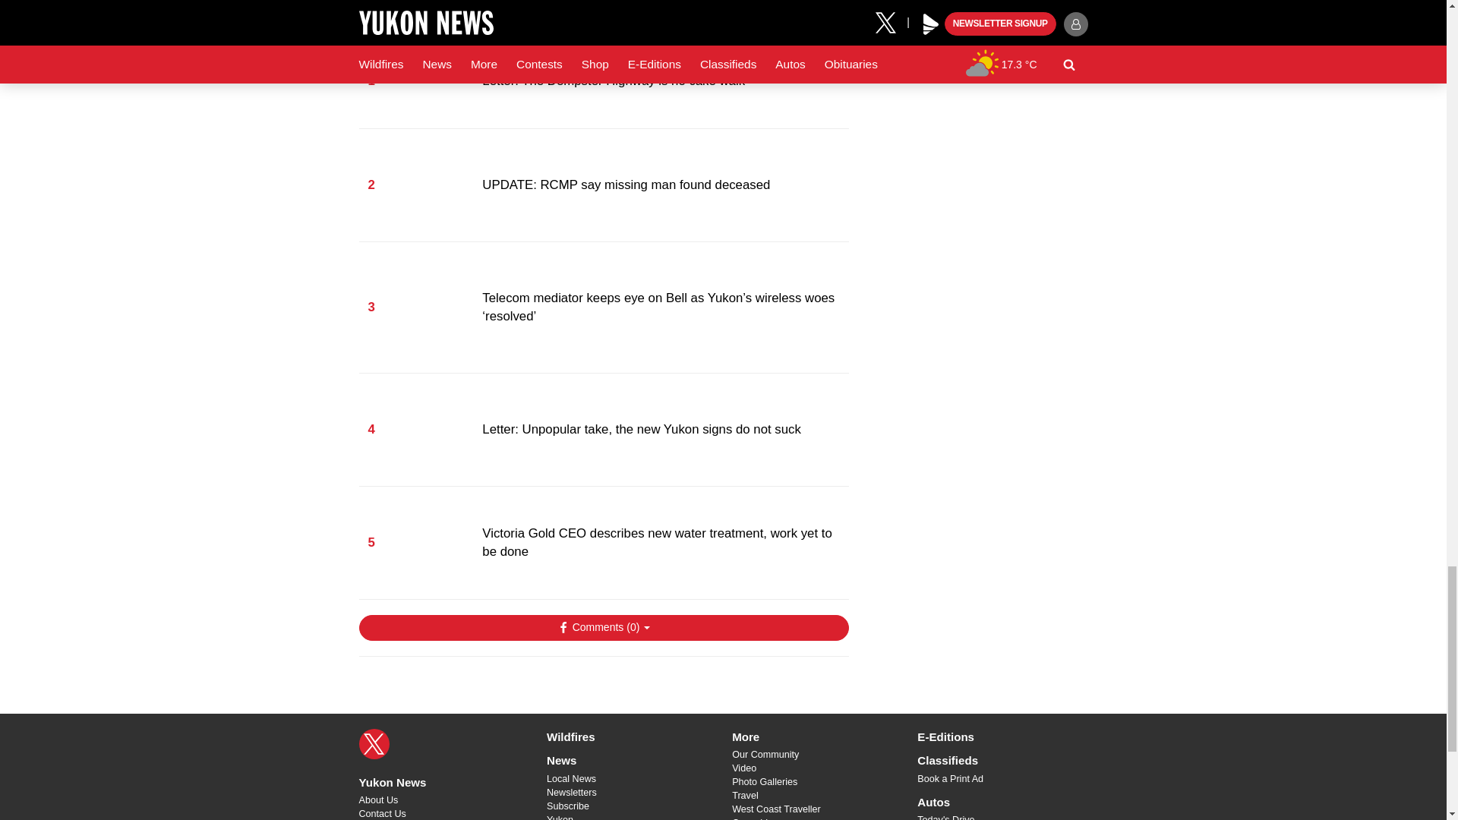 The image size is (1458, 820). I want to click on X, so click(374, 744).